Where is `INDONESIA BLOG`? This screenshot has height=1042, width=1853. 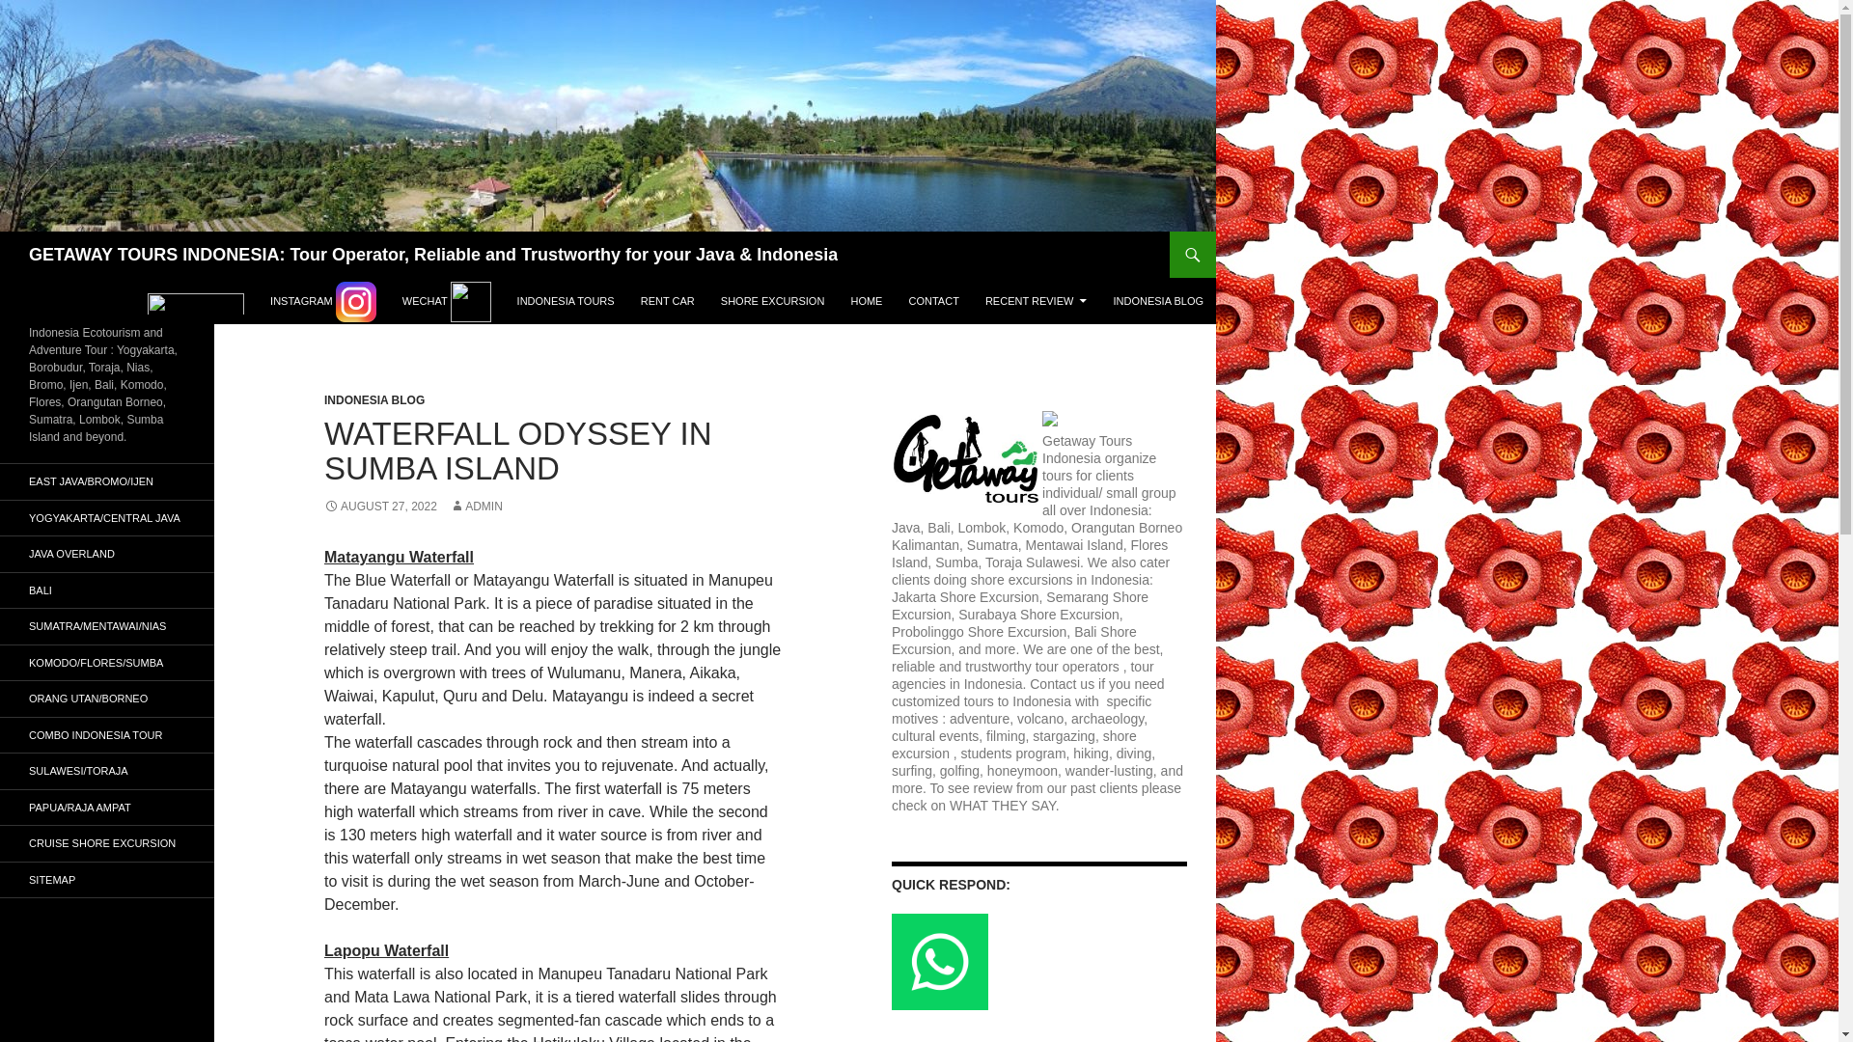 INDONESIA BLOG is located at coordinates (1158, 301).